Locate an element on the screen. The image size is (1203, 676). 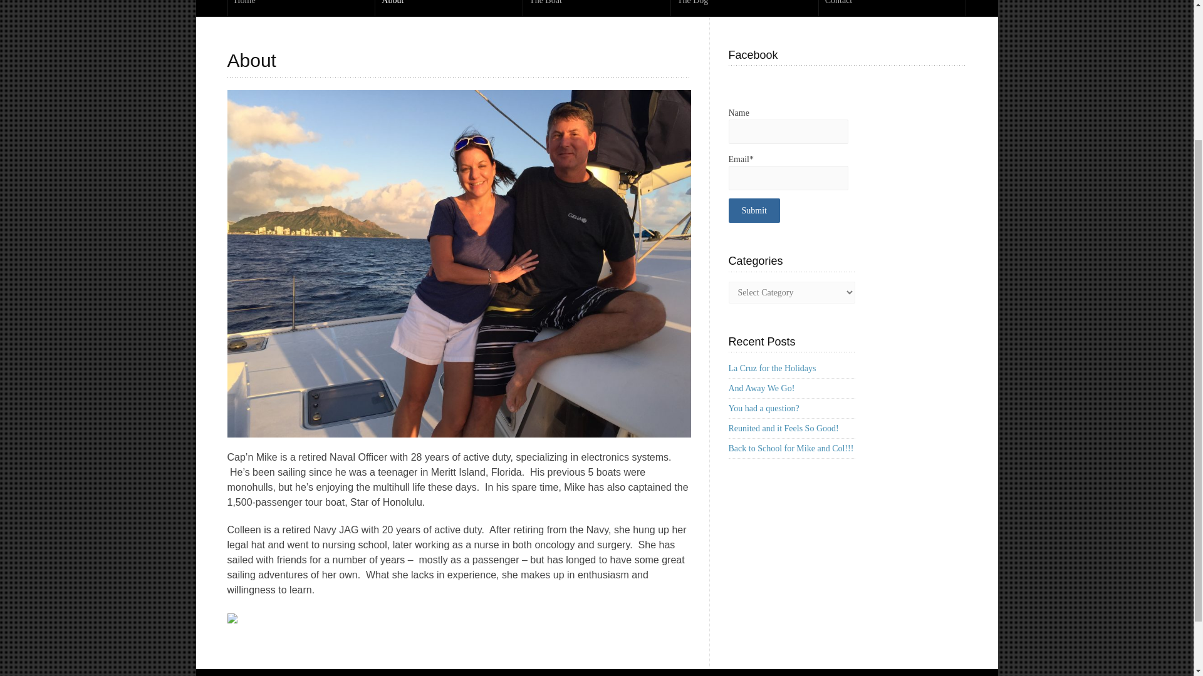
Back to School for Mike and Col!!! is located at coordinates (790, 448).